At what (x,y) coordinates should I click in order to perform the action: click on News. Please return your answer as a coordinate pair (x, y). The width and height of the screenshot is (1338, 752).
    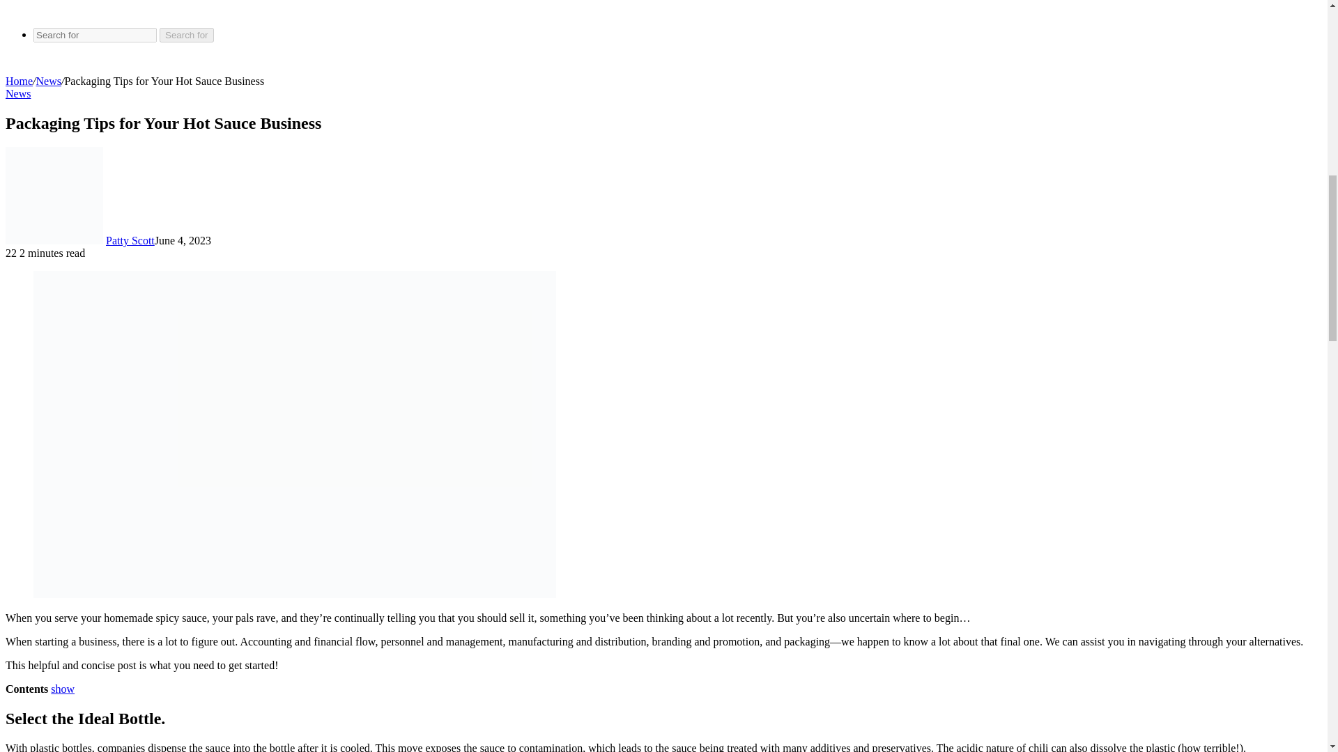
    Looking at the image, I should click on (49, 81).